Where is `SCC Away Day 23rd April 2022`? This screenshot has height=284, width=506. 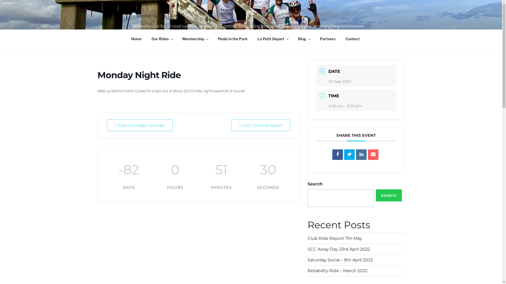 SCC Away Day 23rd April 2022 is located at coordinates (339, 249).